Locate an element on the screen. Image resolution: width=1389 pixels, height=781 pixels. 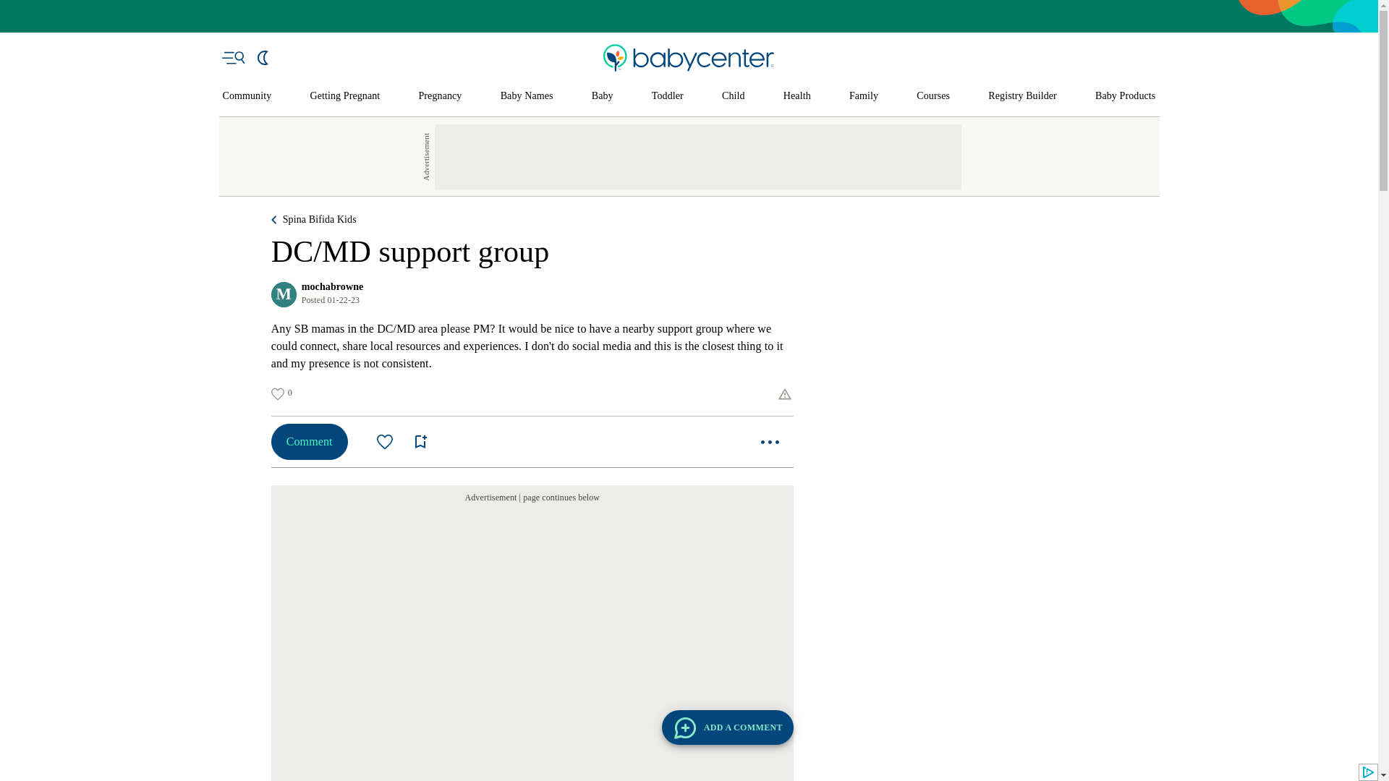
Baby is located at coordinates (602, 96).